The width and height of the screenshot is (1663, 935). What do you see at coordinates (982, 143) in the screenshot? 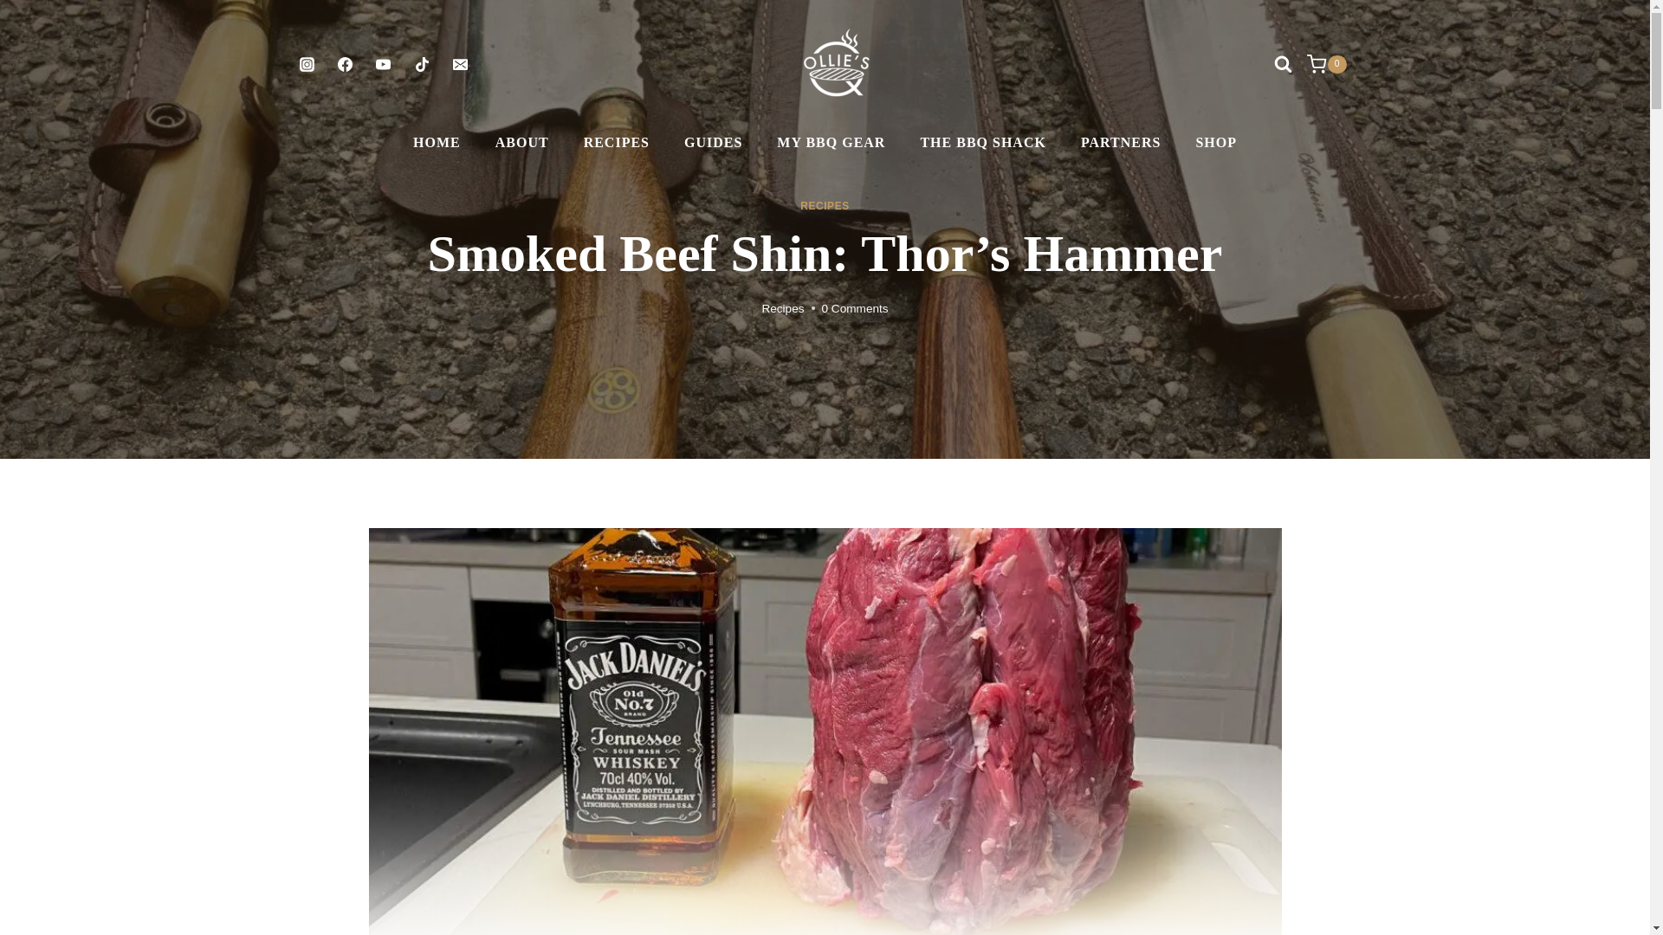
I see `THE BBQ SHACK` at bounding box center [982, 143].